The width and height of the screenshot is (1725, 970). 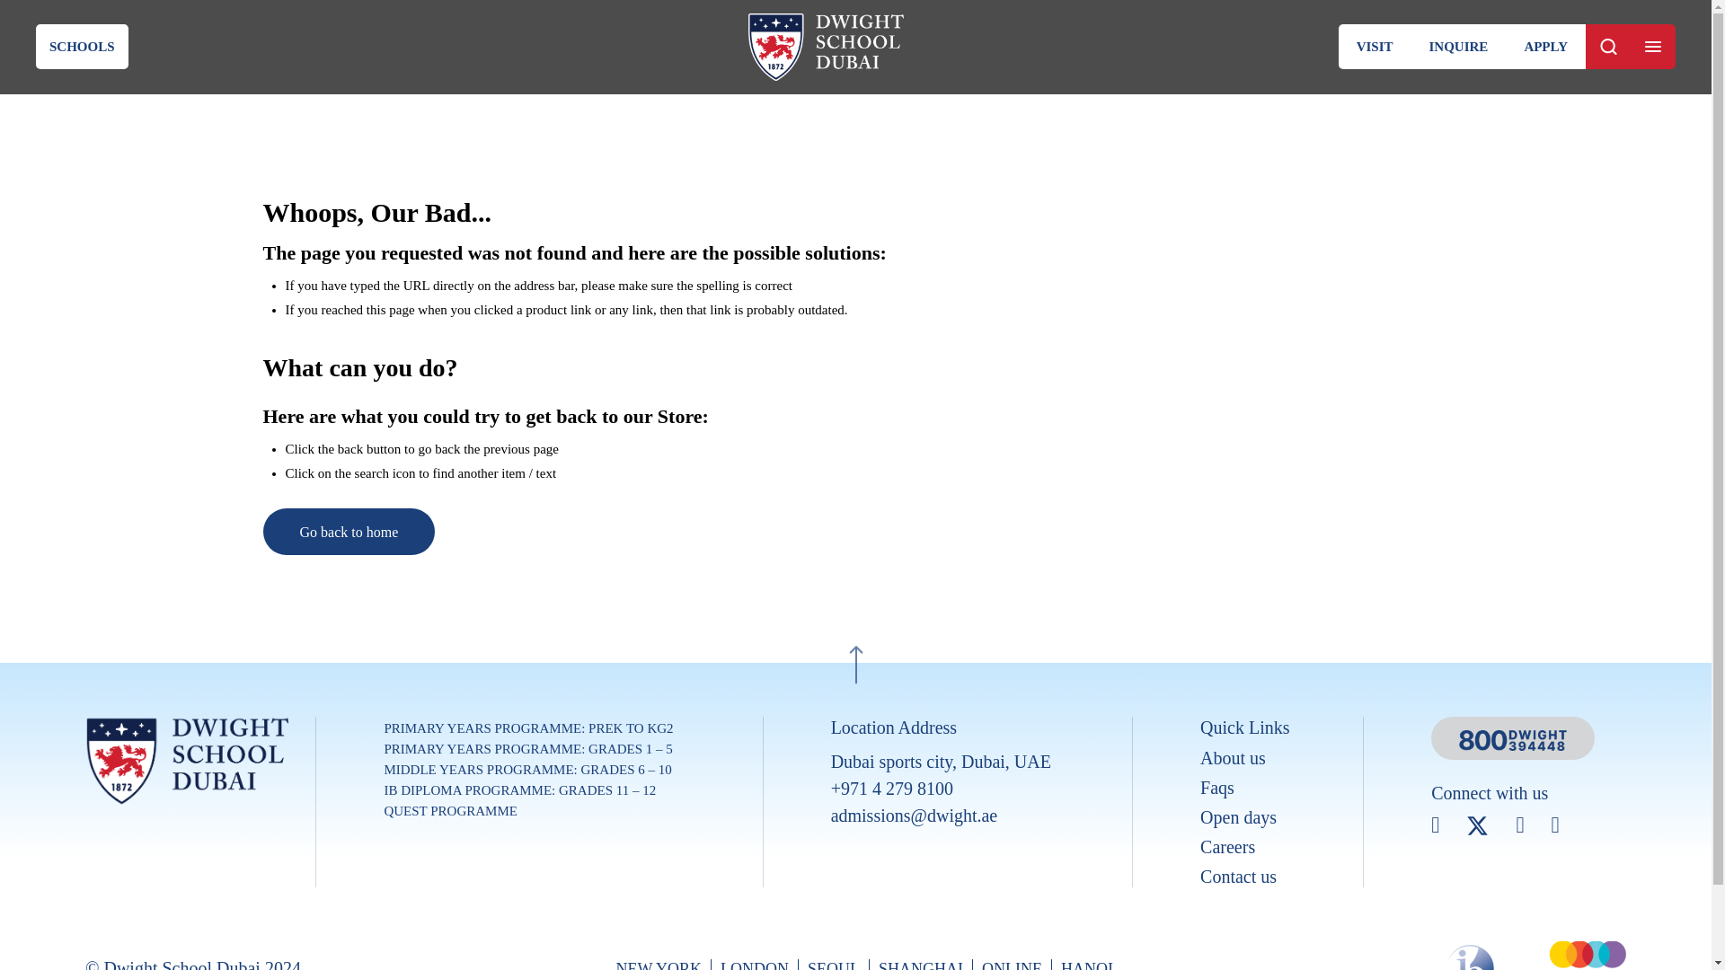 What do you see at coordinates (82, 47) in the screenshot?
I see `SCHOOLS` at bounding box center [82, 47].